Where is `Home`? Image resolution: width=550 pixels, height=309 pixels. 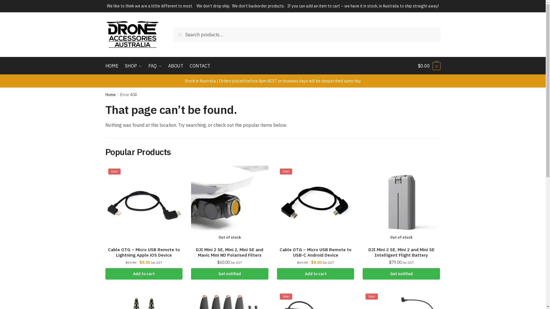 Home is located at coordinates (111, 95).